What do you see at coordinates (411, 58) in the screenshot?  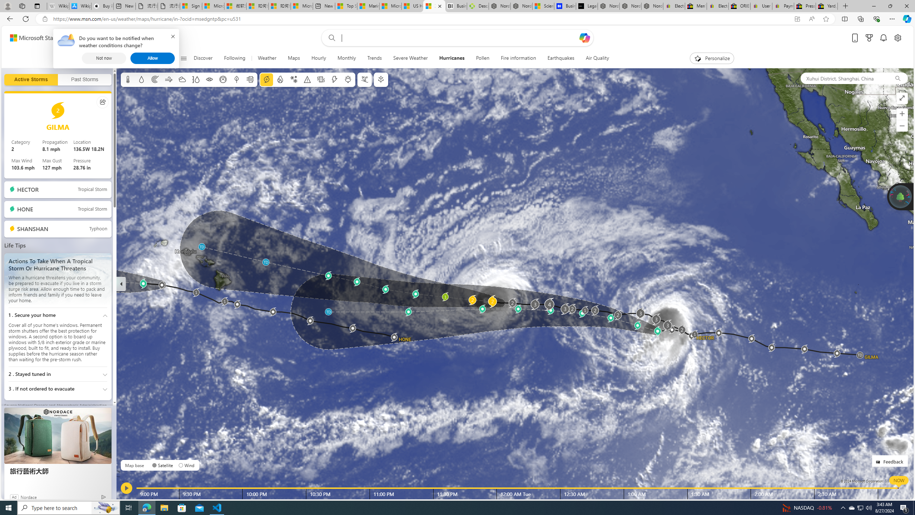 I see `Severe Weather` at bounding box center [411, 58].